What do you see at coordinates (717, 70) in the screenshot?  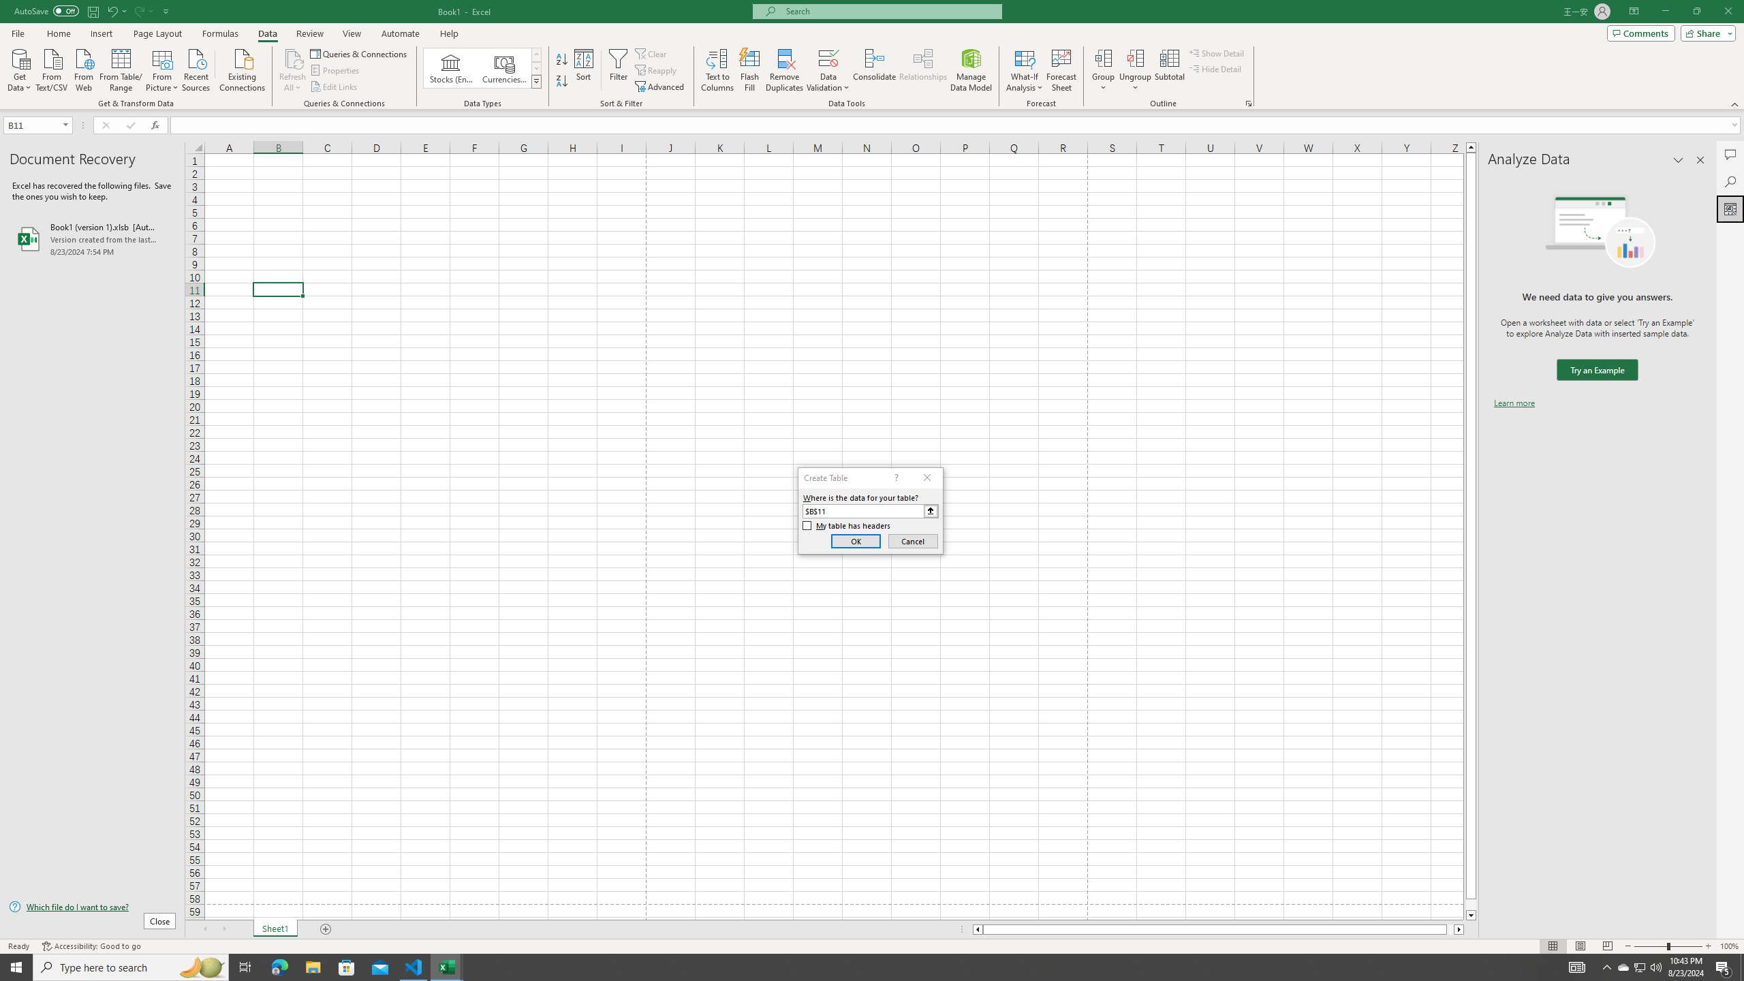 I see `Text to Columns...` at bounding box center [717, 70].